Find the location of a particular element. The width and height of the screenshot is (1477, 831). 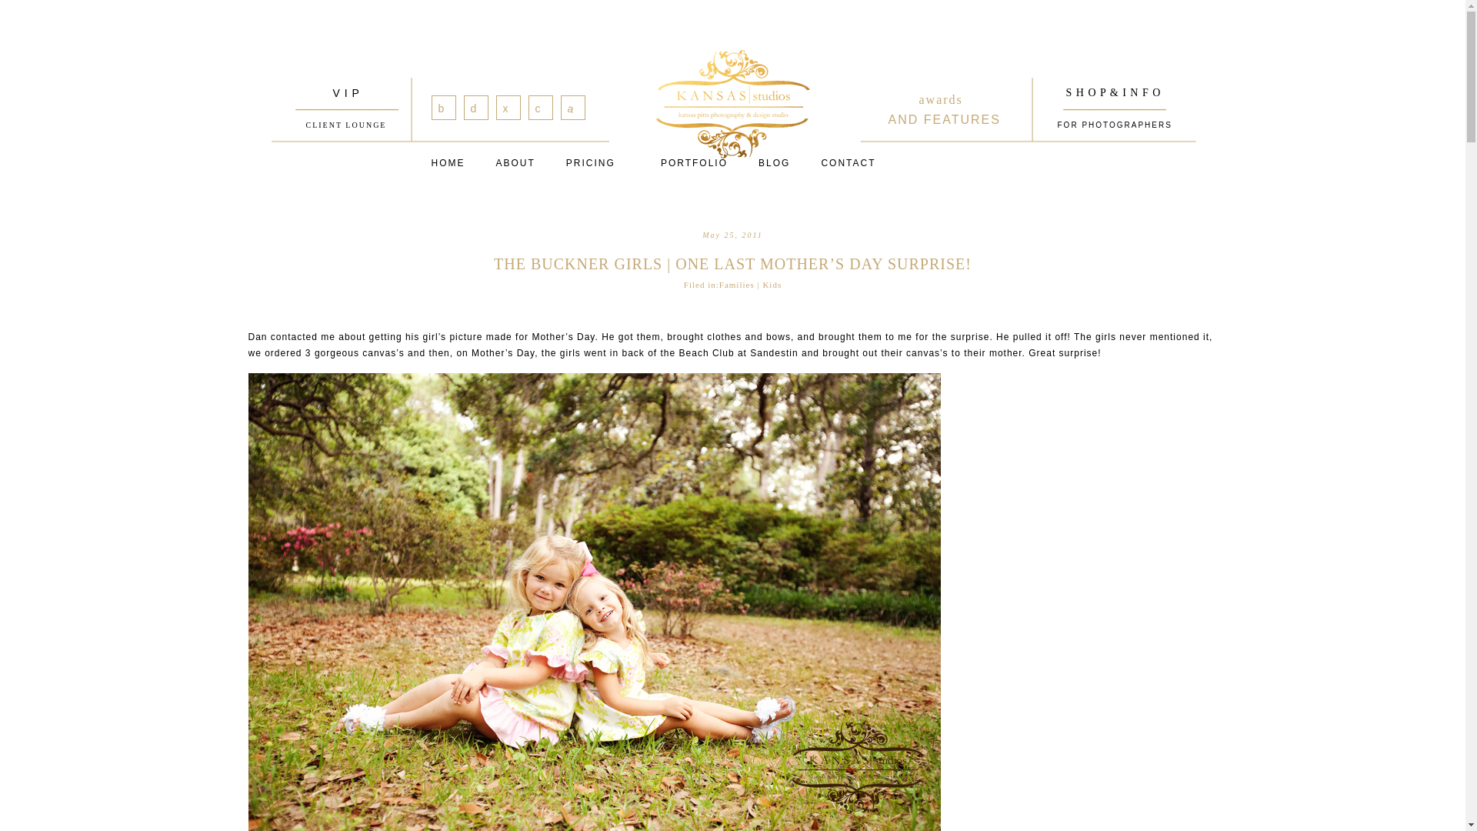

d is located at coordinates (443, 108).